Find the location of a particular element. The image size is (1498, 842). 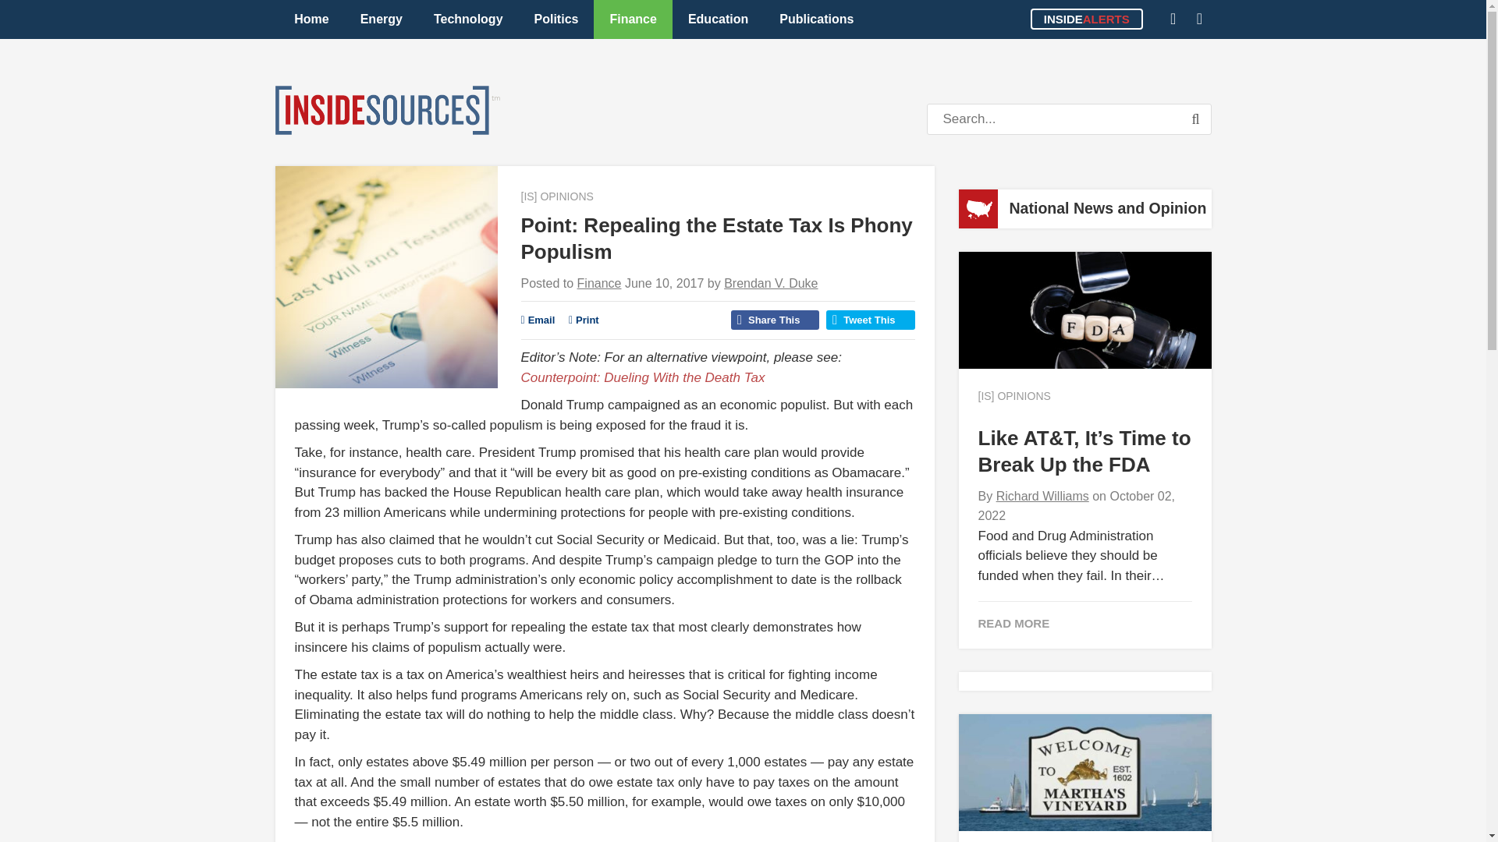

InsideSources is located at coordinates (386, 110).